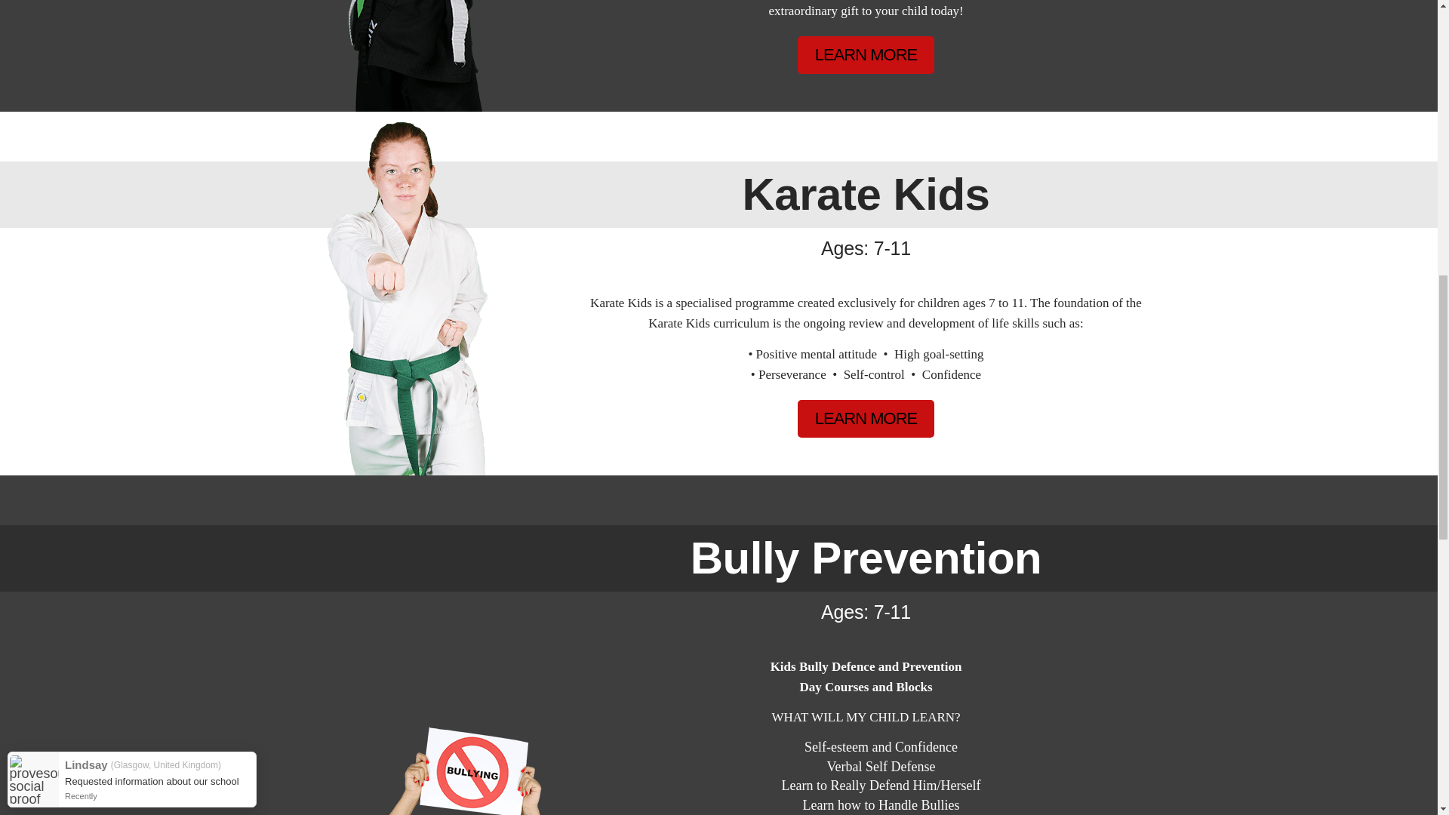  I want to click on LEARN MORE, so click(866, 54).